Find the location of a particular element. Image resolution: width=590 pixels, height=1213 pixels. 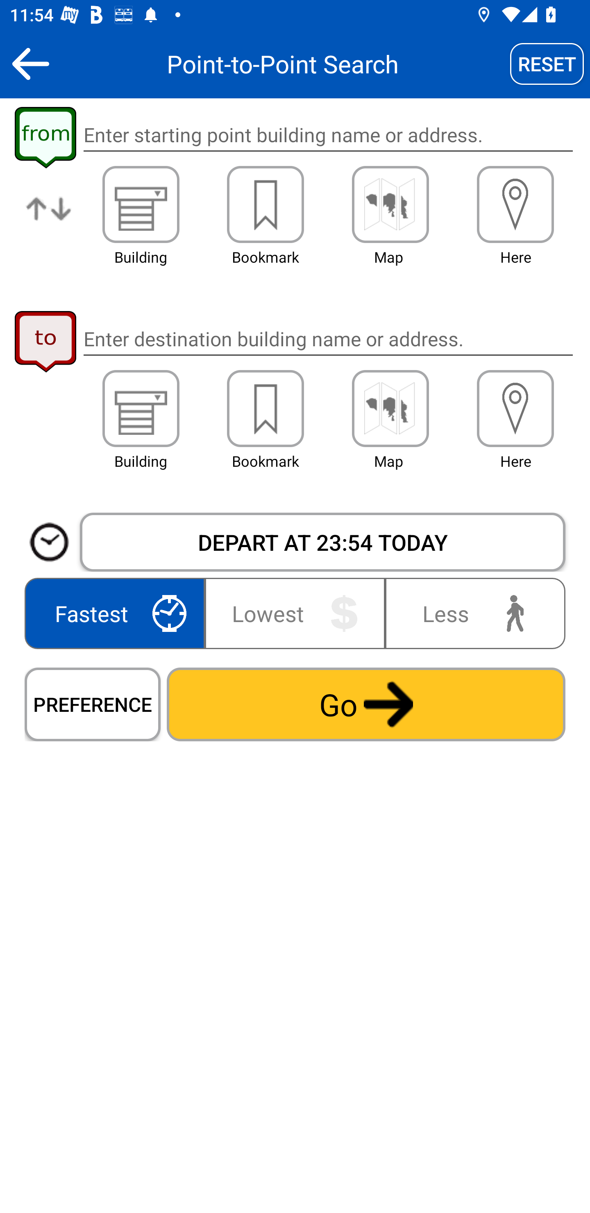

Go is located at coordinates (366, 704).